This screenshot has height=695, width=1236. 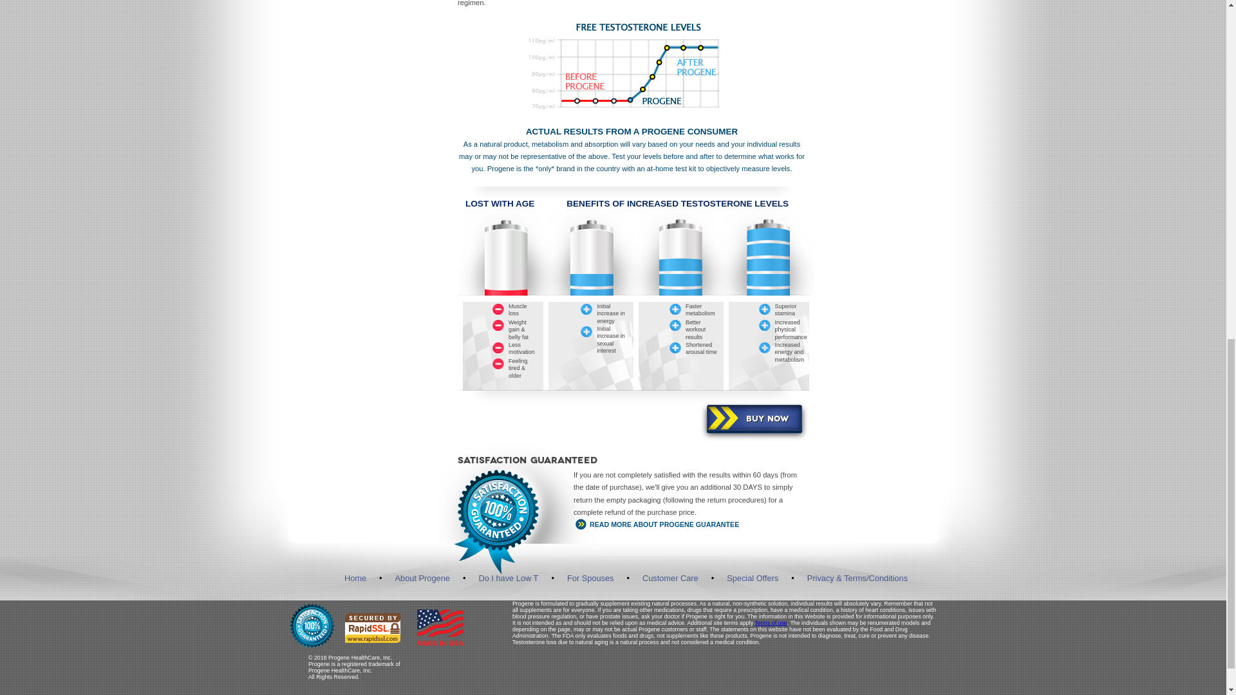 What do you see at coordinates (355, 578) in the screenshot?
I see `Home` at bounding box center [355, 578].